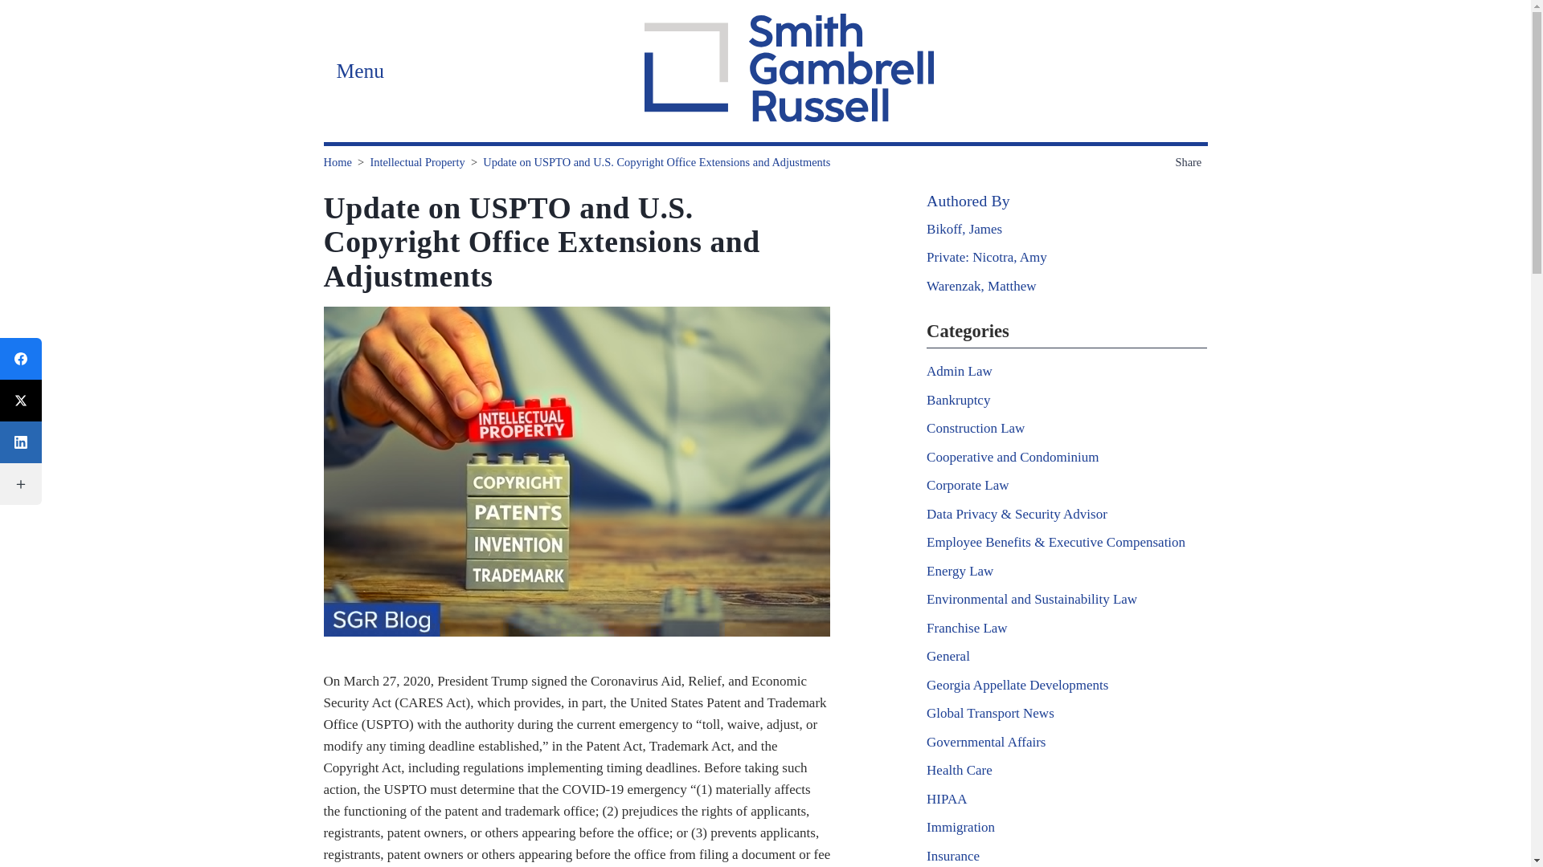 This screenshot has height=867, width=1543. What do you see at coordinates (337, 162) in the screenshot?
I see `Home` at bounding box center [337, 162].